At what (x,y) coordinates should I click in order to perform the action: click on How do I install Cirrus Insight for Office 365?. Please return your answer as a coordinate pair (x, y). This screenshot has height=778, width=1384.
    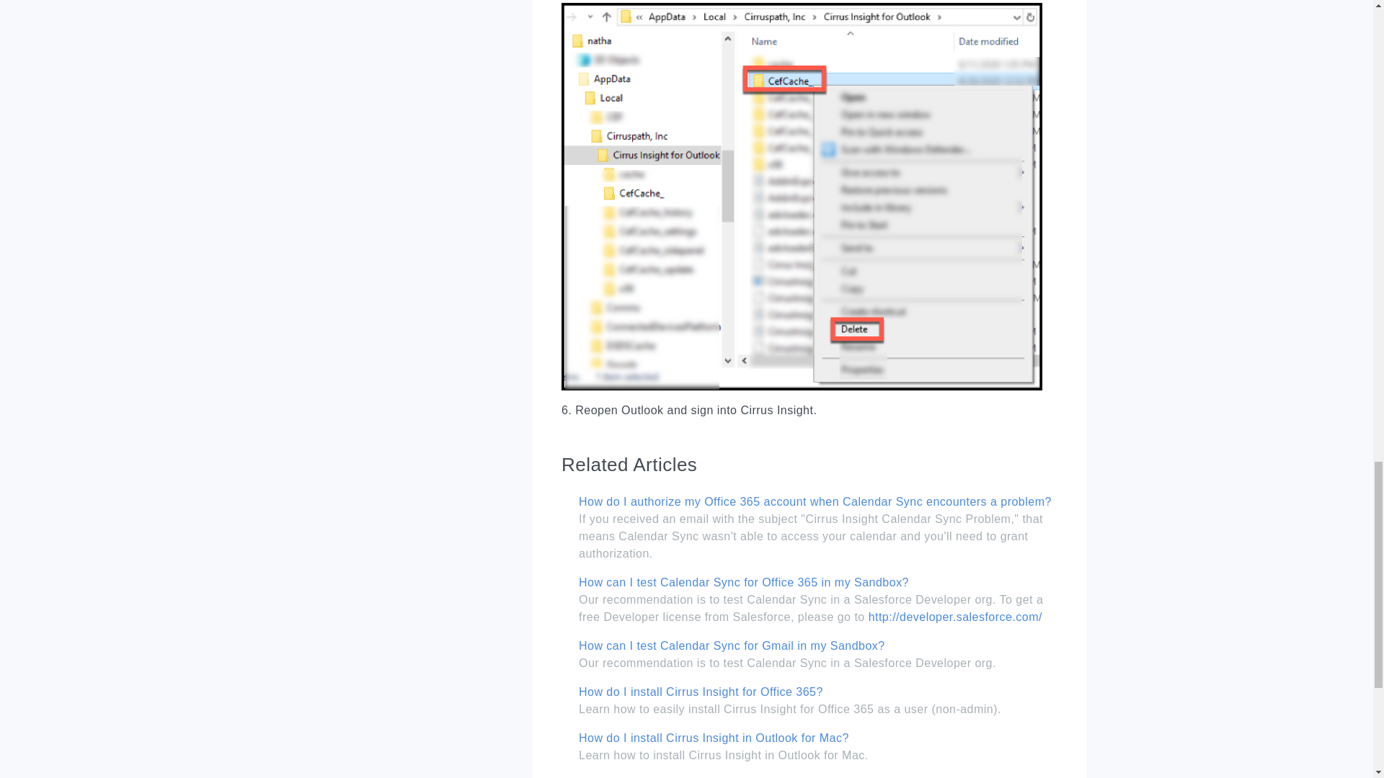
    Looking at the image, I should click on (701, 692).